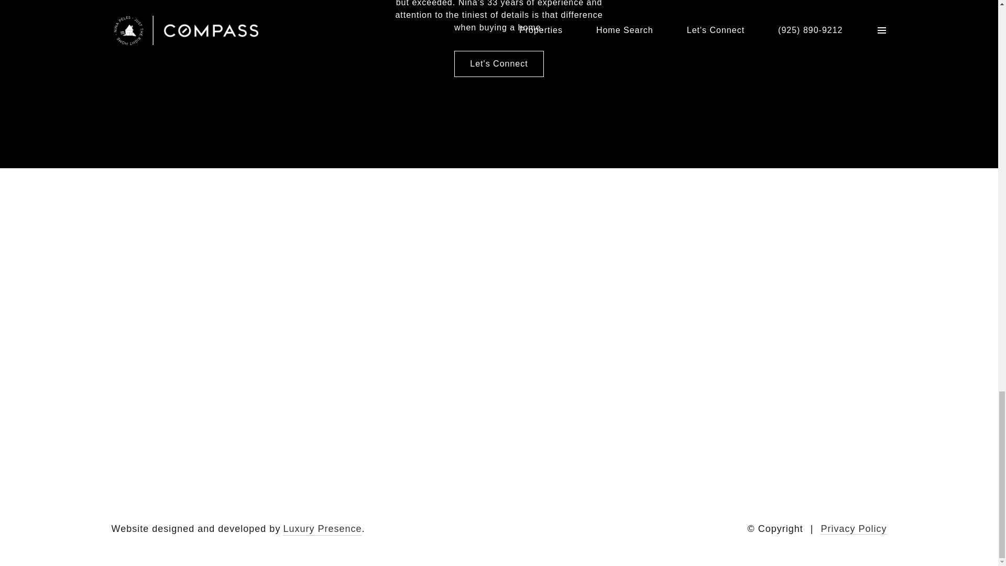 This screenshot has width=1006, height=566. What do you see at coordinates (499, 64) in the screenshot?
I see `Let'S Connect` at bounding box center [499, 64].